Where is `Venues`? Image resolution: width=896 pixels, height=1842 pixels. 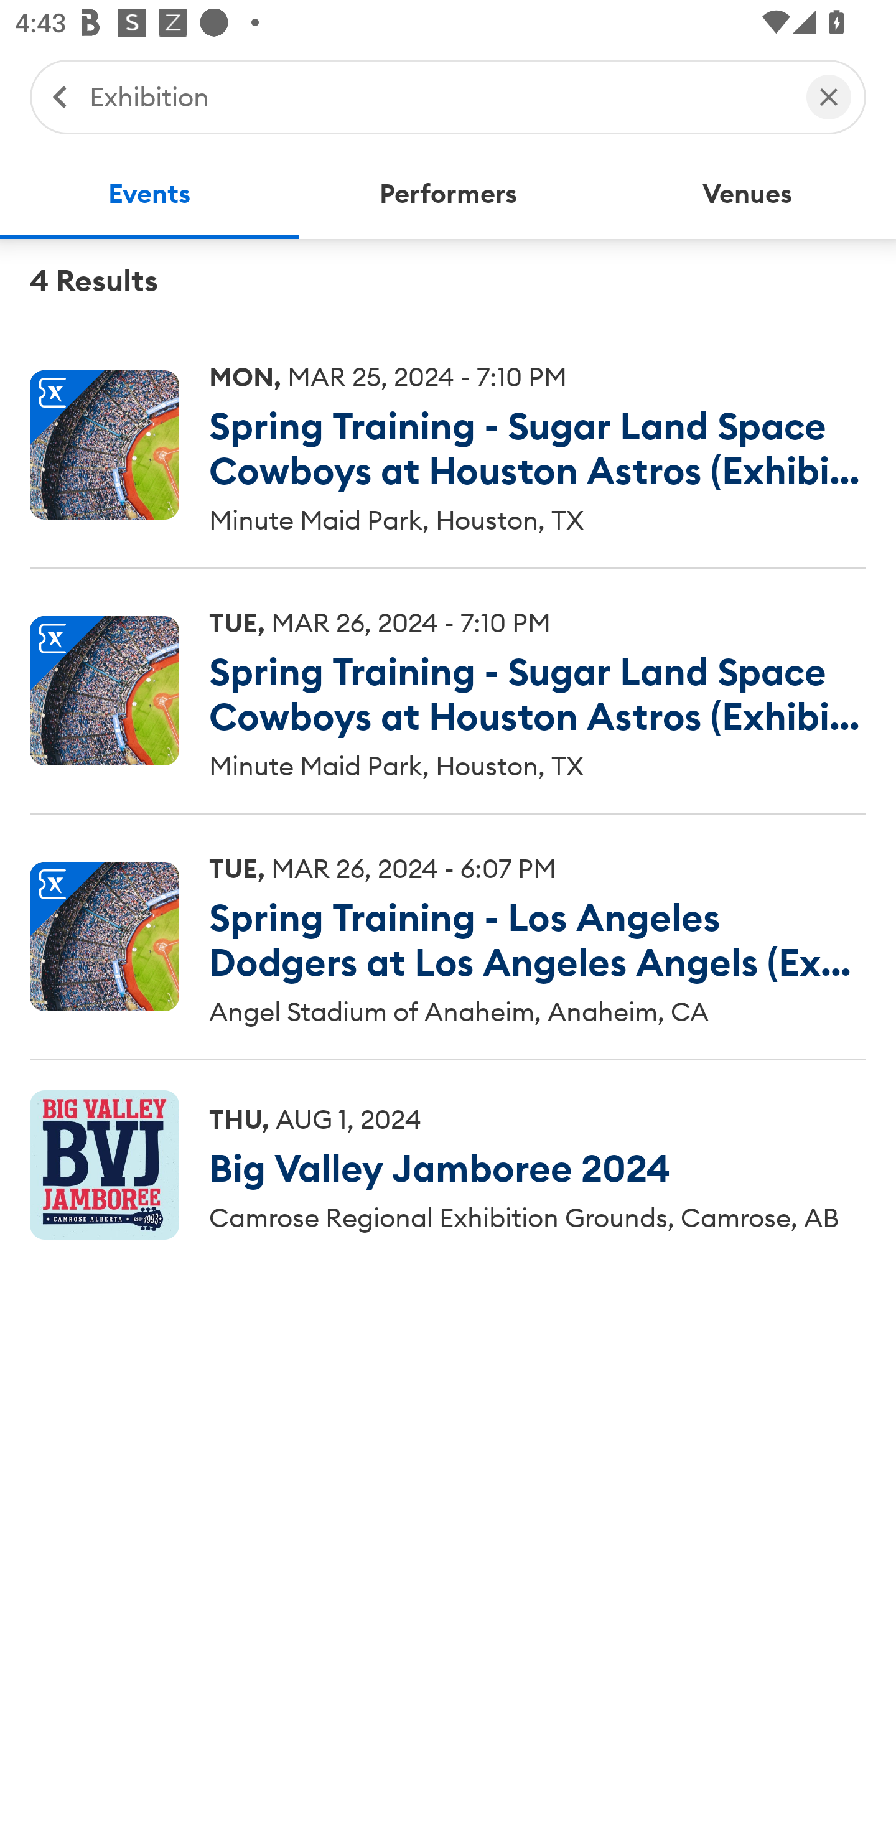
Venues is located at coordinates (747, 194).